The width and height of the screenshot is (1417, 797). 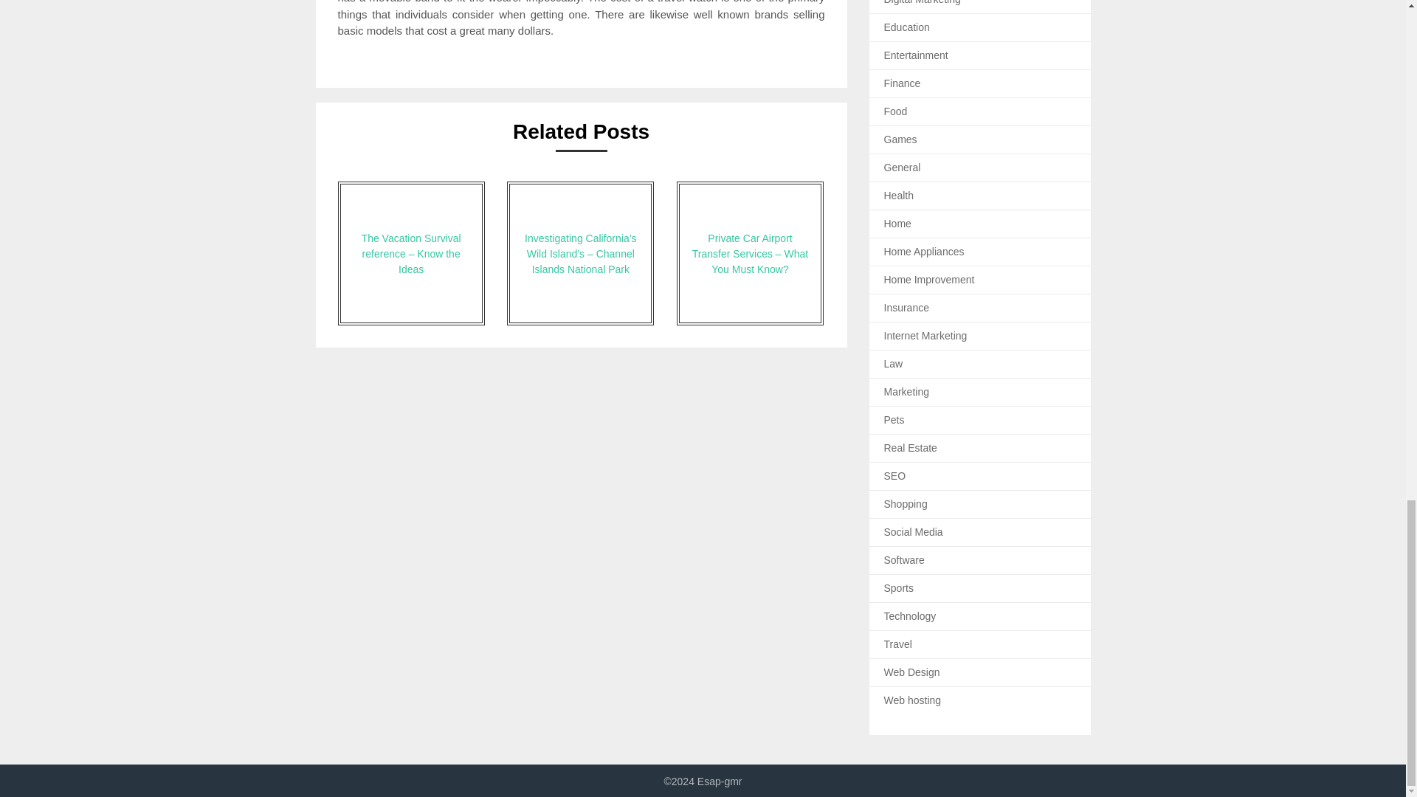 I want to click on Entertainment, so click(x=916, y=55).